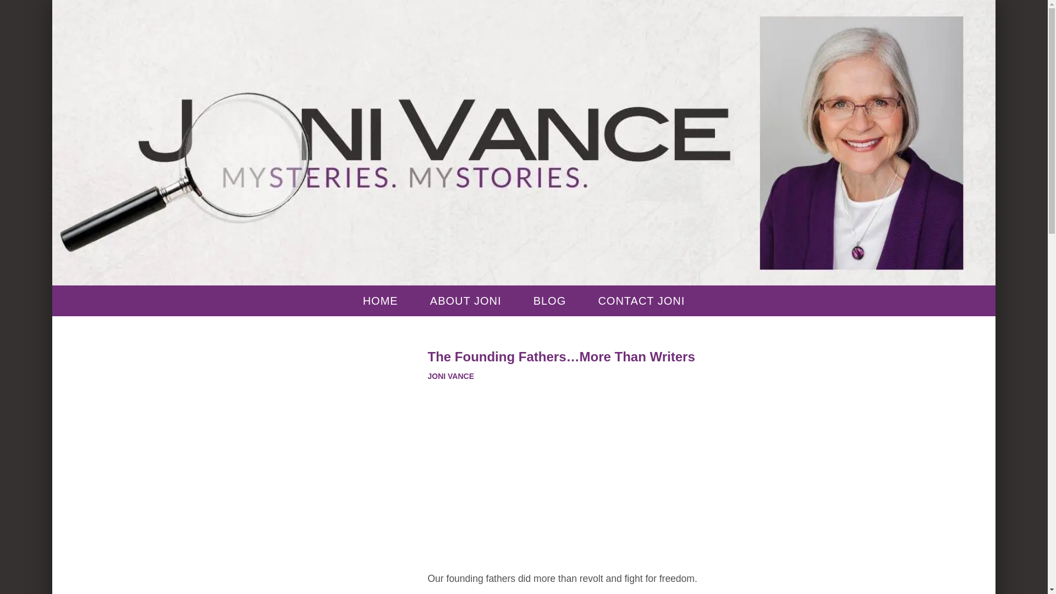  Describe the element at coordinates (381, 300) in the screenshot. I see `HOME` at that location.